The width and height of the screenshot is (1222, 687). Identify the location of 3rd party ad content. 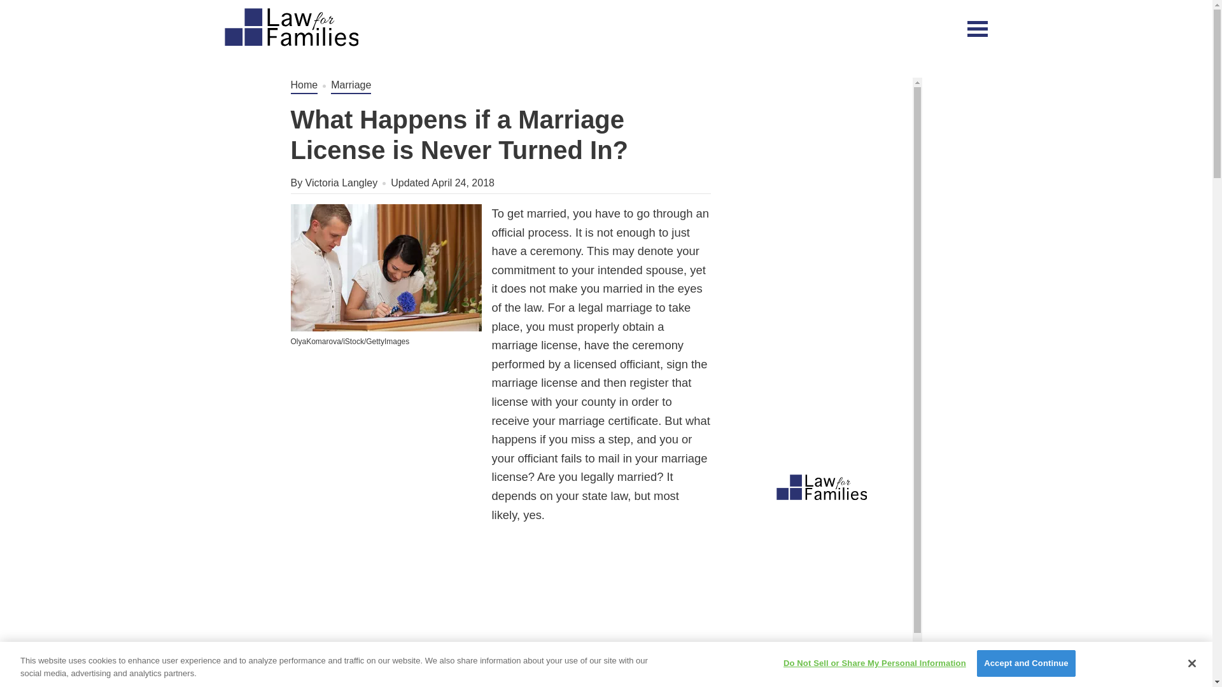
(663, 28).